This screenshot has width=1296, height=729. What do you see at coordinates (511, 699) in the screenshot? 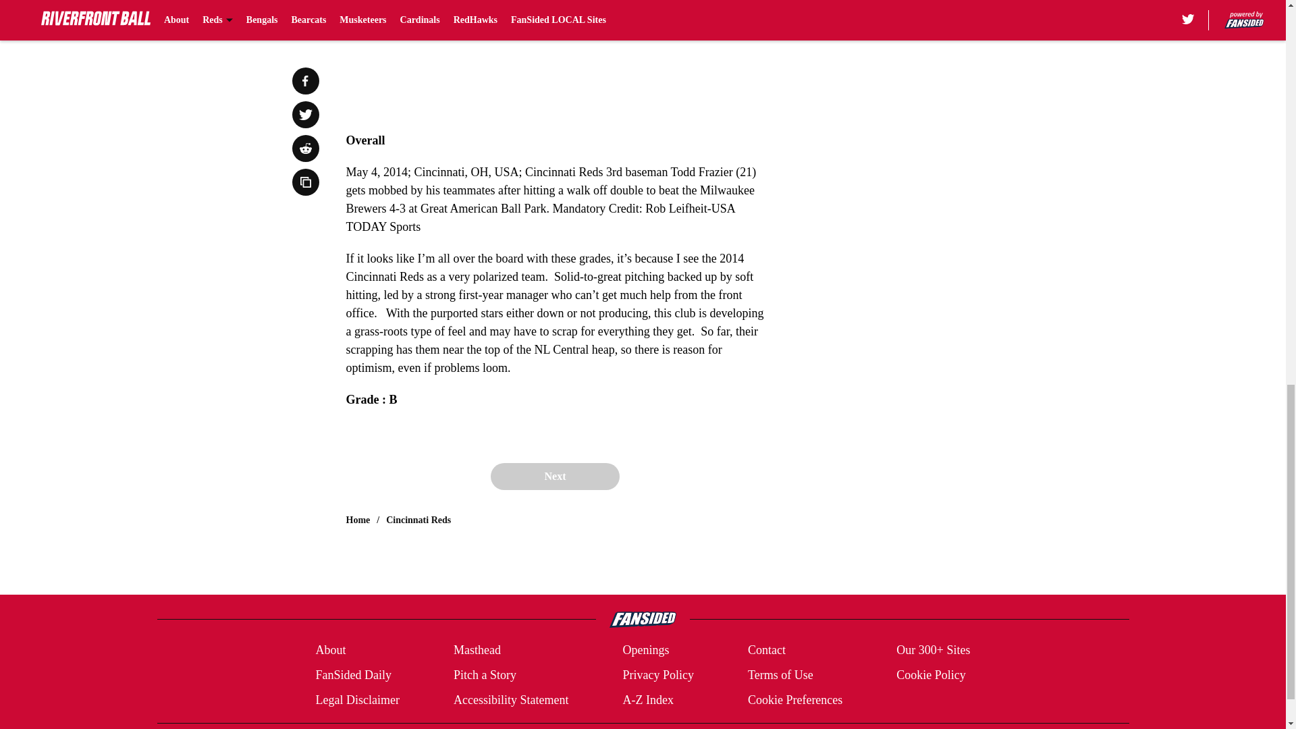
I see `Accessibility Statement` at bounding box center [511, 699].